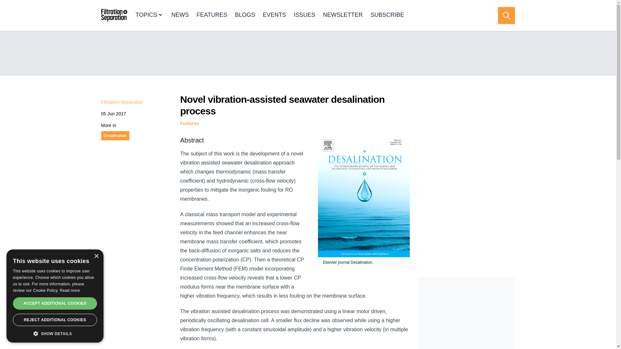  Describe the element at coordinates (308, 53) in the screenshot. I see `3rd party ad content` at that location.